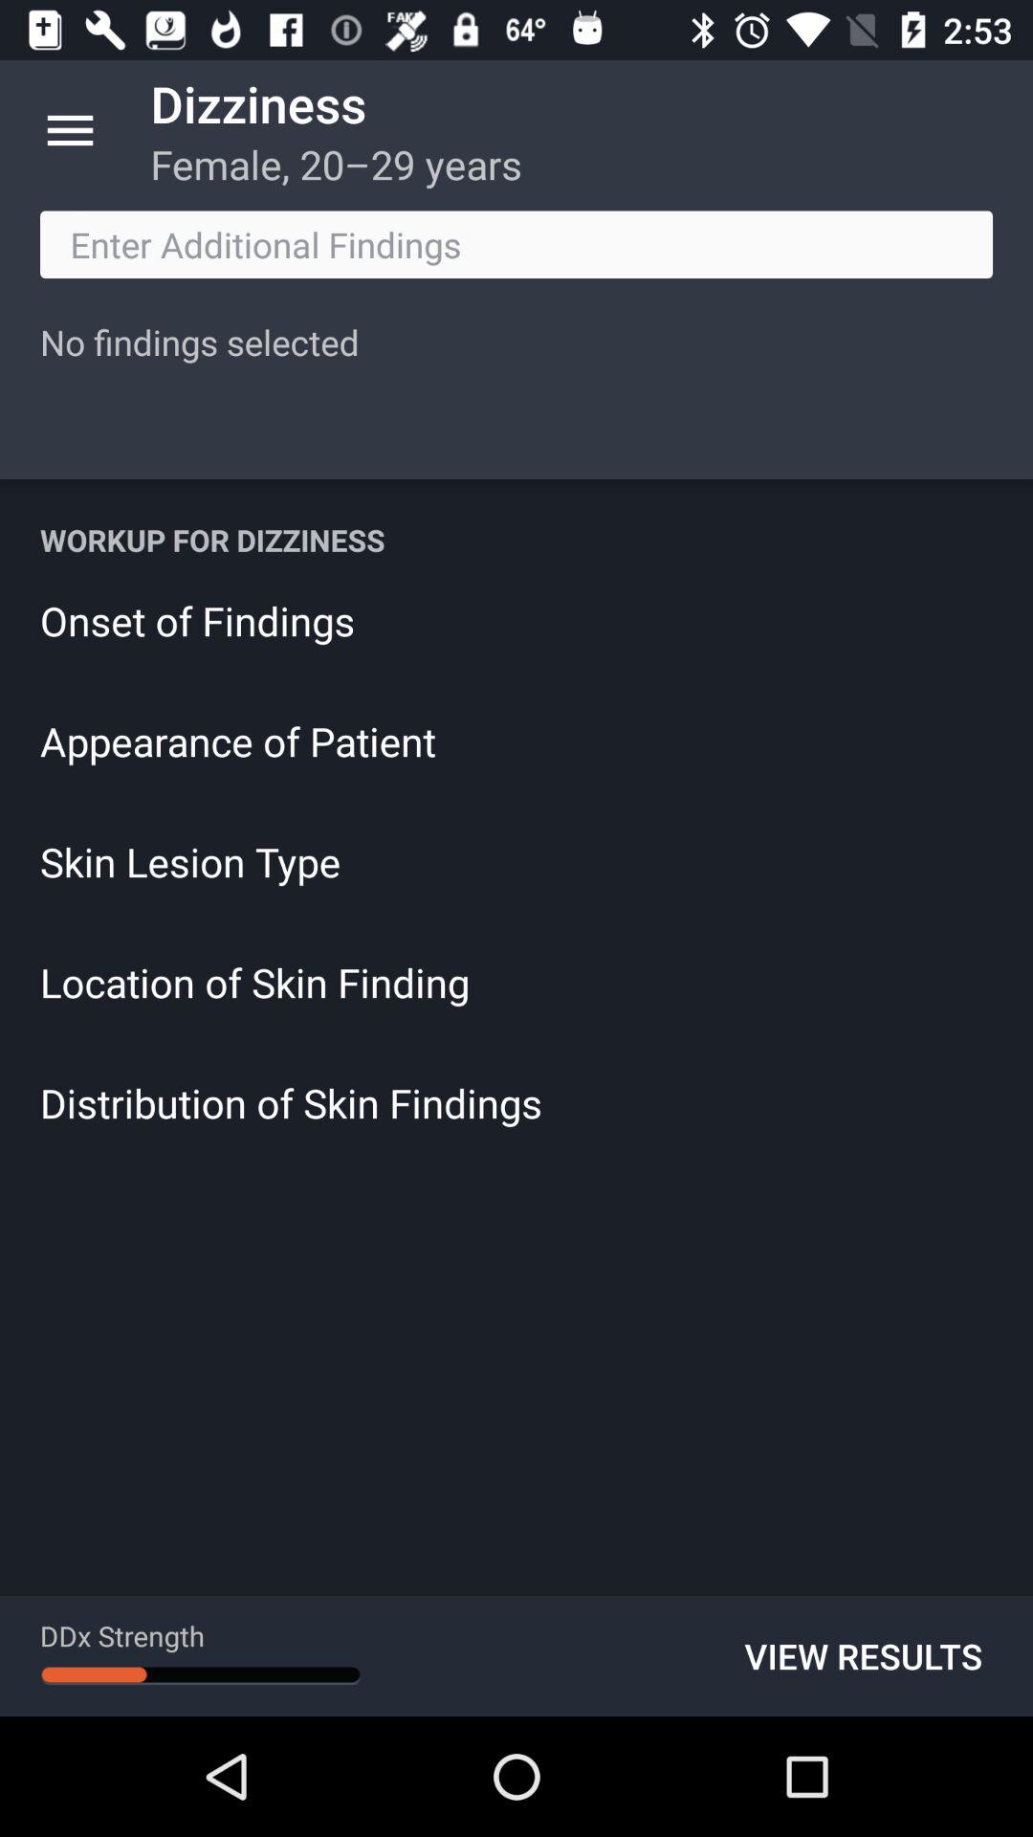  Describe the element at coordinates (70, 130) in the screenshot. I see `turn on app next to the dizziness` at that location.